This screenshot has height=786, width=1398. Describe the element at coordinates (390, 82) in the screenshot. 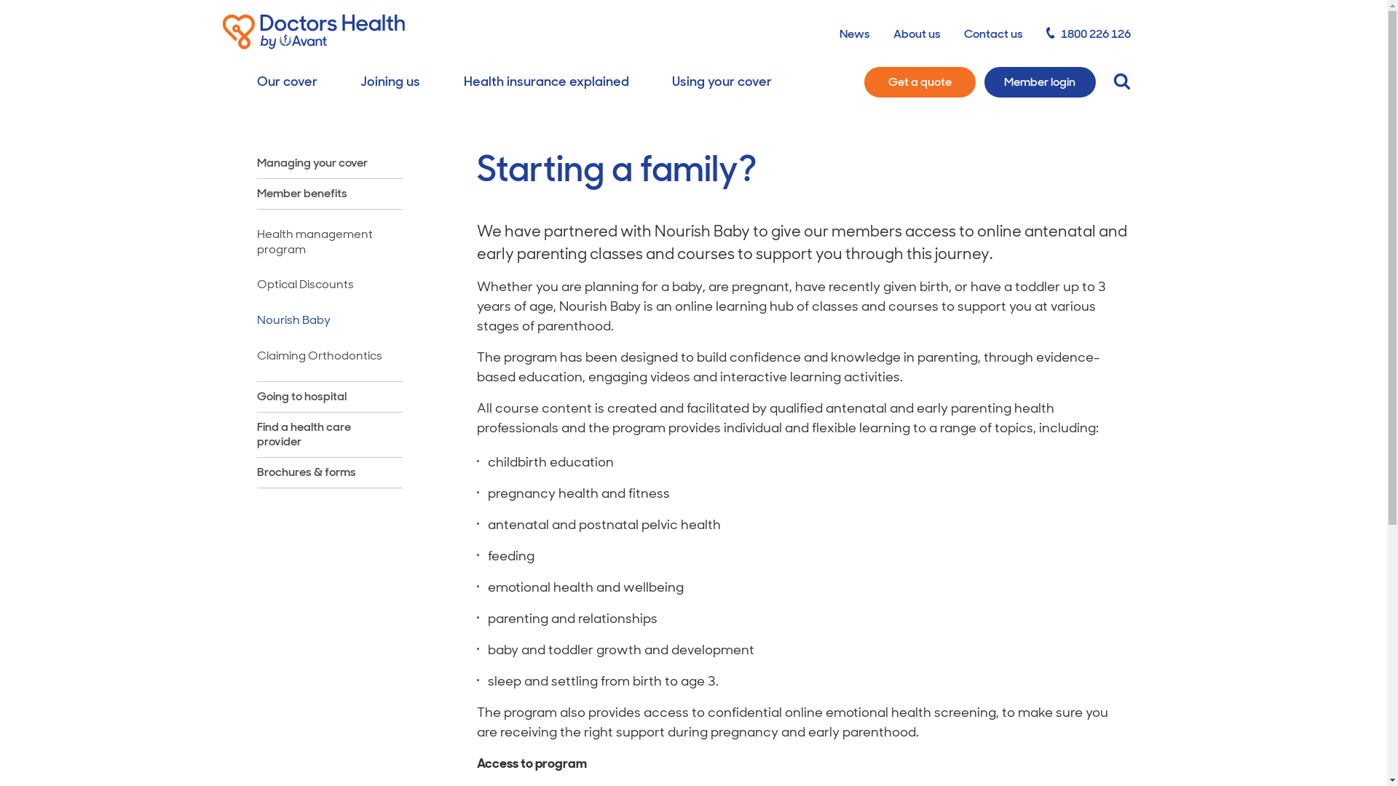

I see `Joining us` at that location.